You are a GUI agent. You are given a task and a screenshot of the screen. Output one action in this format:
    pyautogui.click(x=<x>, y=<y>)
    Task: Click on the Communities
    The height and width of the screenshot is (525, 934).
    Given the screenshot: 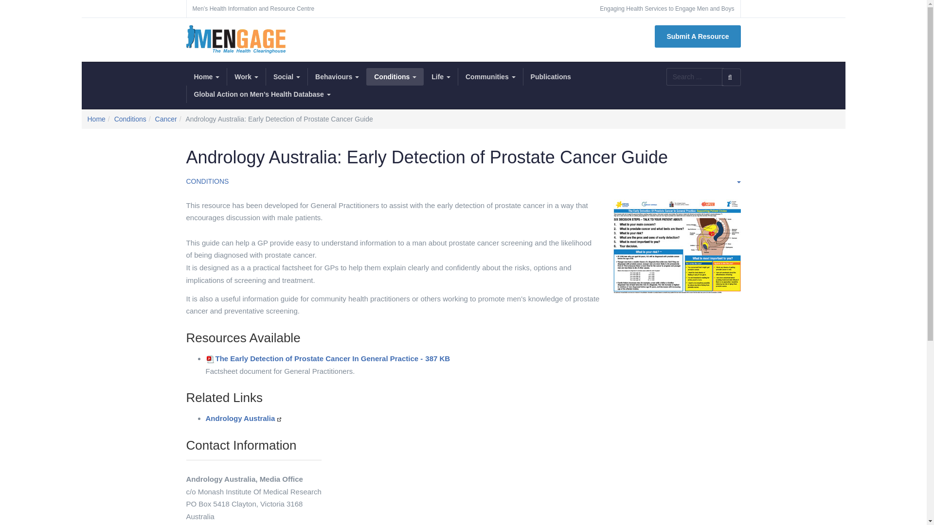 What is the action you would take?
    pyautogui.click(x=490, y=77)
    